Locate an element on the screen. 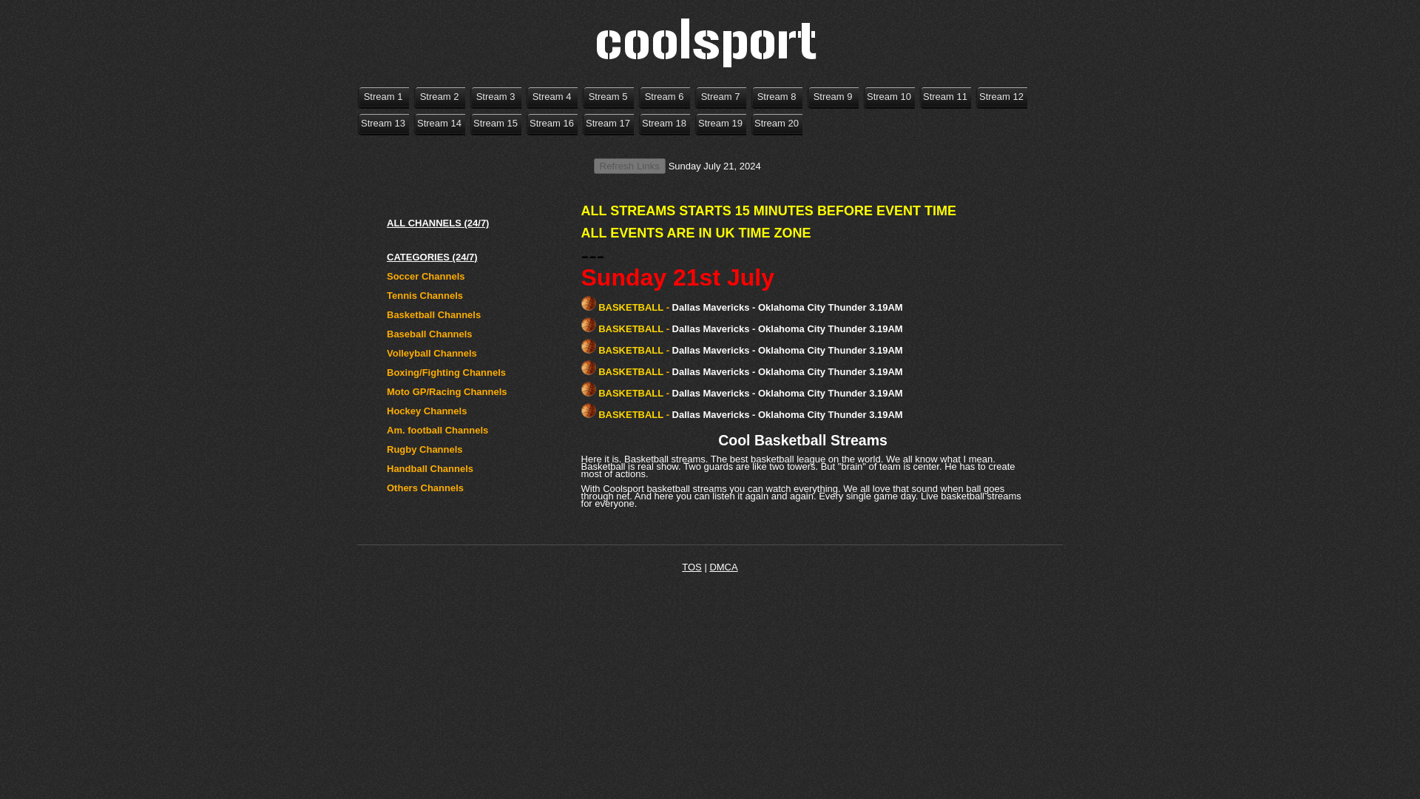  Soccer Channels is located at coordinates (426, 277).